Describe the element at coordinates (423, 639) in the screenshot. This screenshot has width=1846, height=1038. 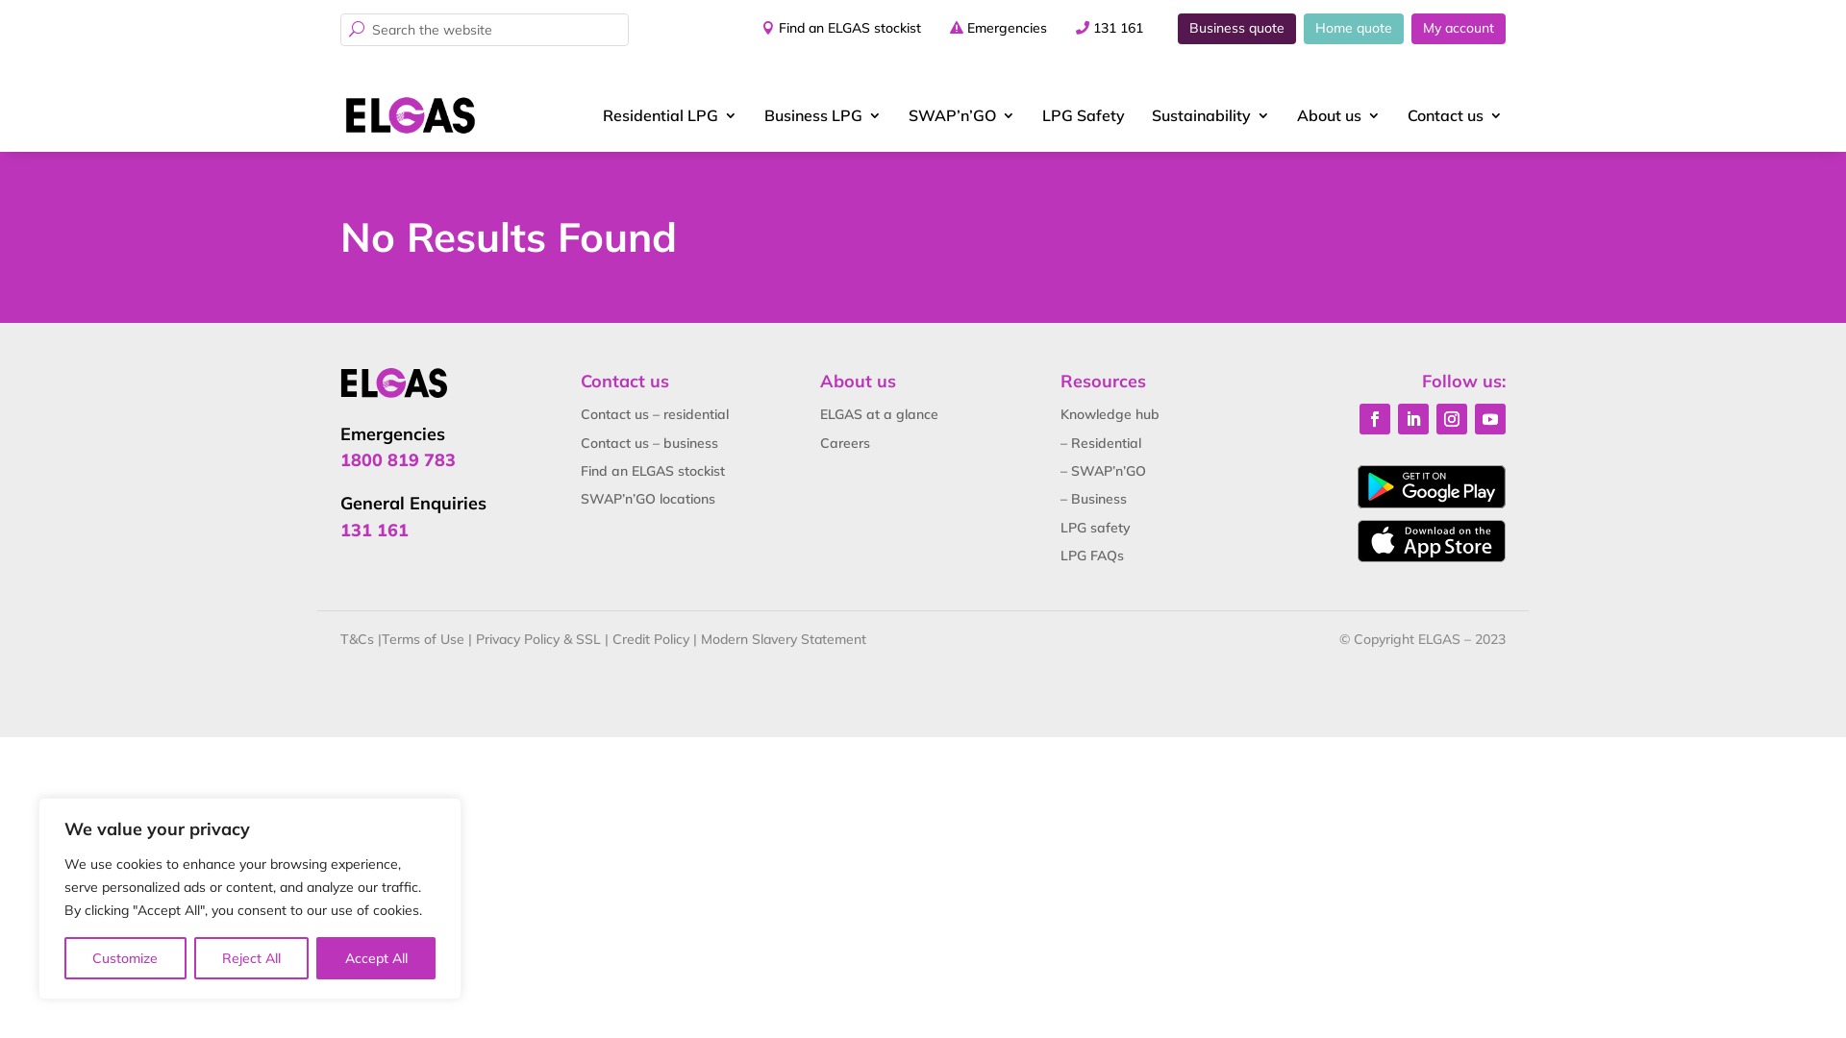
I see `Terms of Use` at that location.